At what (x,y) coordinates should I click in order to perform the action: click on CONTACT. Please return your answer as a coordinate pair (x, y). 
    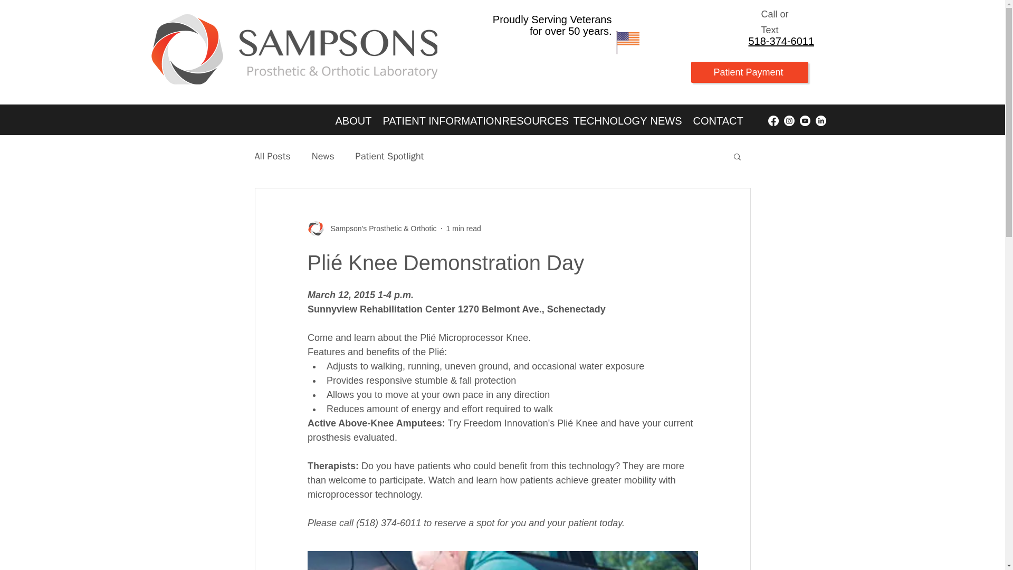
    Looking at the image, I should click on (713, 120).